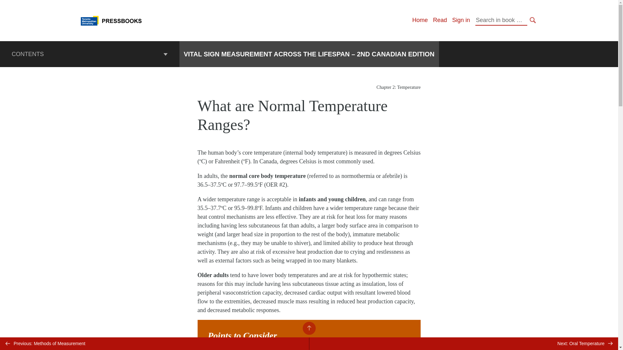  Describe the element at coordinates (309, 328) in the screenshot. I see `BACK TO TOP` at that location.